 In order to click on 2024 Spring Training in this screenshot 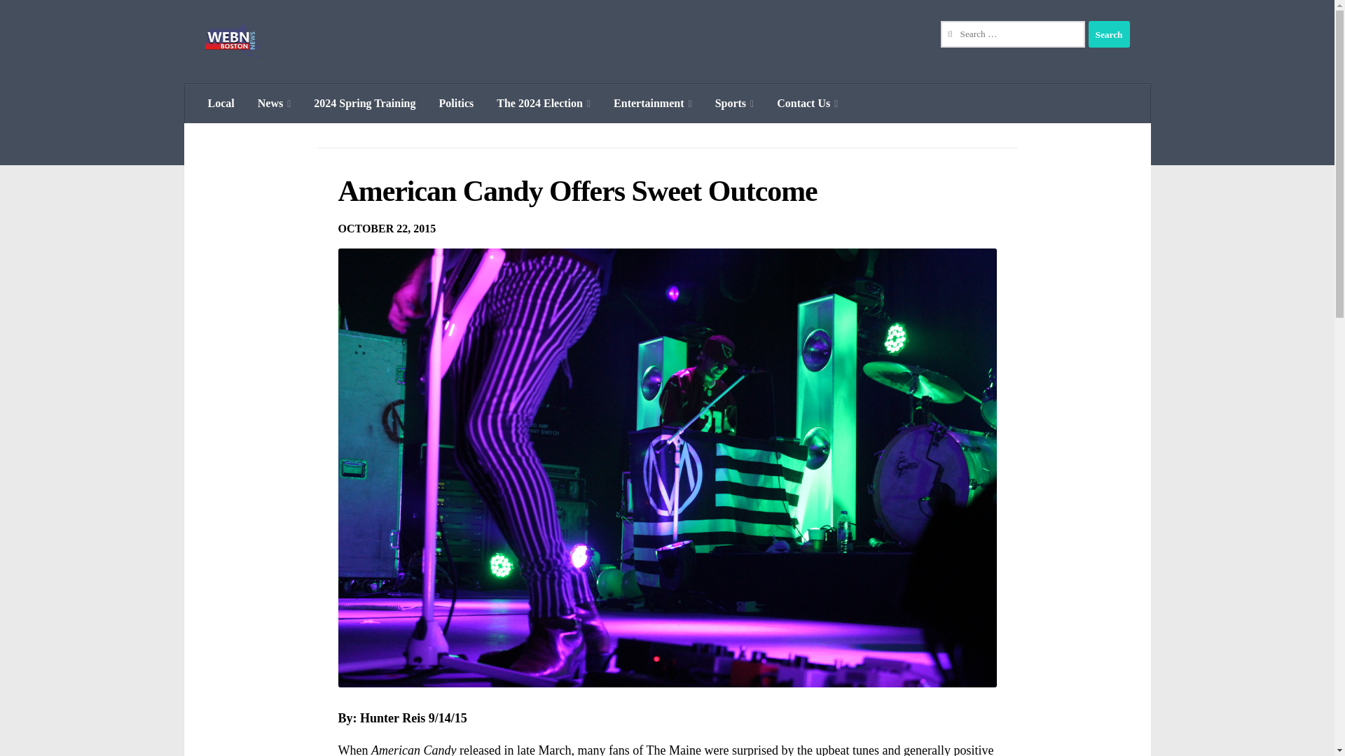, I will do `click(364, 104)`.